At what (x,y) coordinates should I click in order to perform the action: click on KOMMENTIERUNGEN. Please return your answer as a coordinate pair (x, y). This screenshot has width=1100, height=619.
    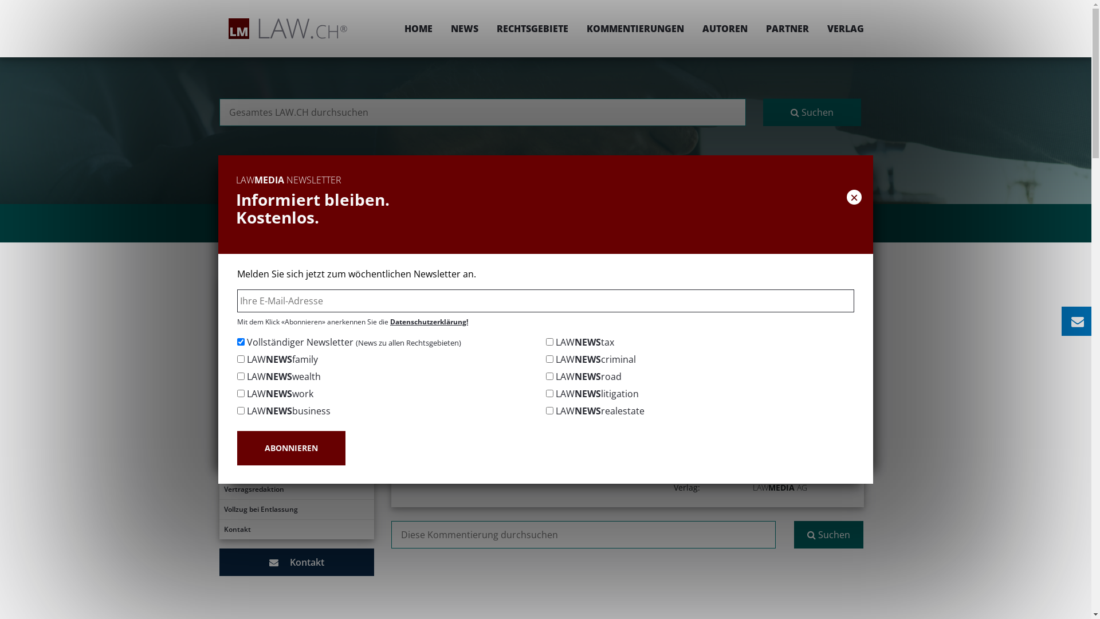
    Looking at the image, I should click on (635, 29).